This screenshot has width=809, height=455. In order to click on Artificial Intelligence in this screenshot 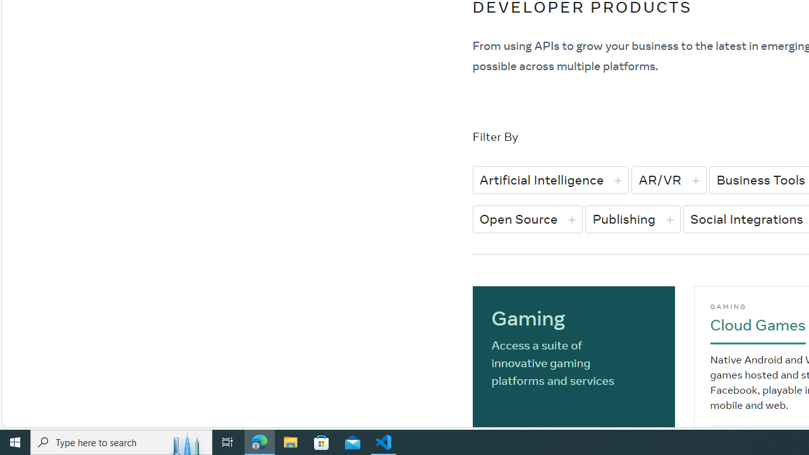, I will do `click(550, 179)`.